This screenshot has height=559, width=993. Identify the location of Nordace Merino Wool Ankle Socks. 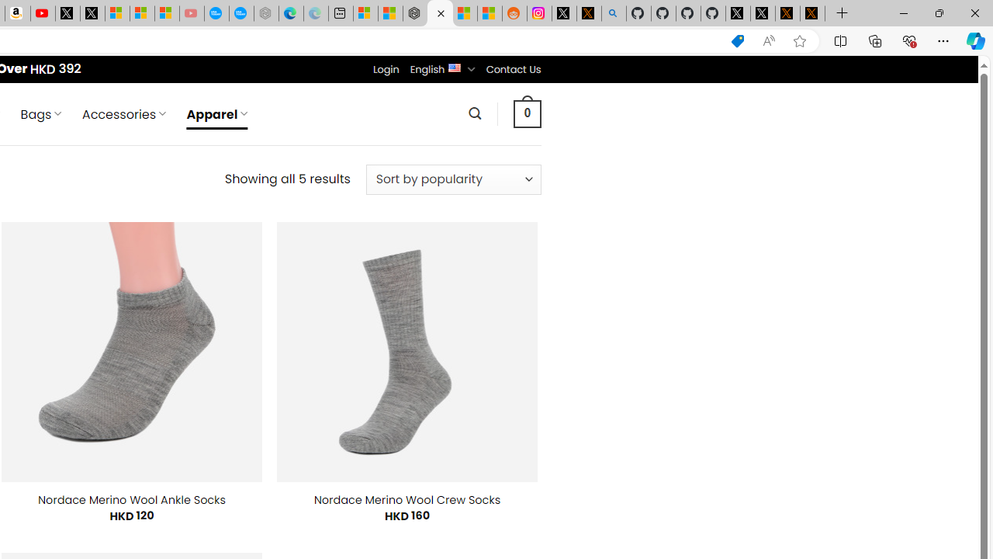
(132, 500).